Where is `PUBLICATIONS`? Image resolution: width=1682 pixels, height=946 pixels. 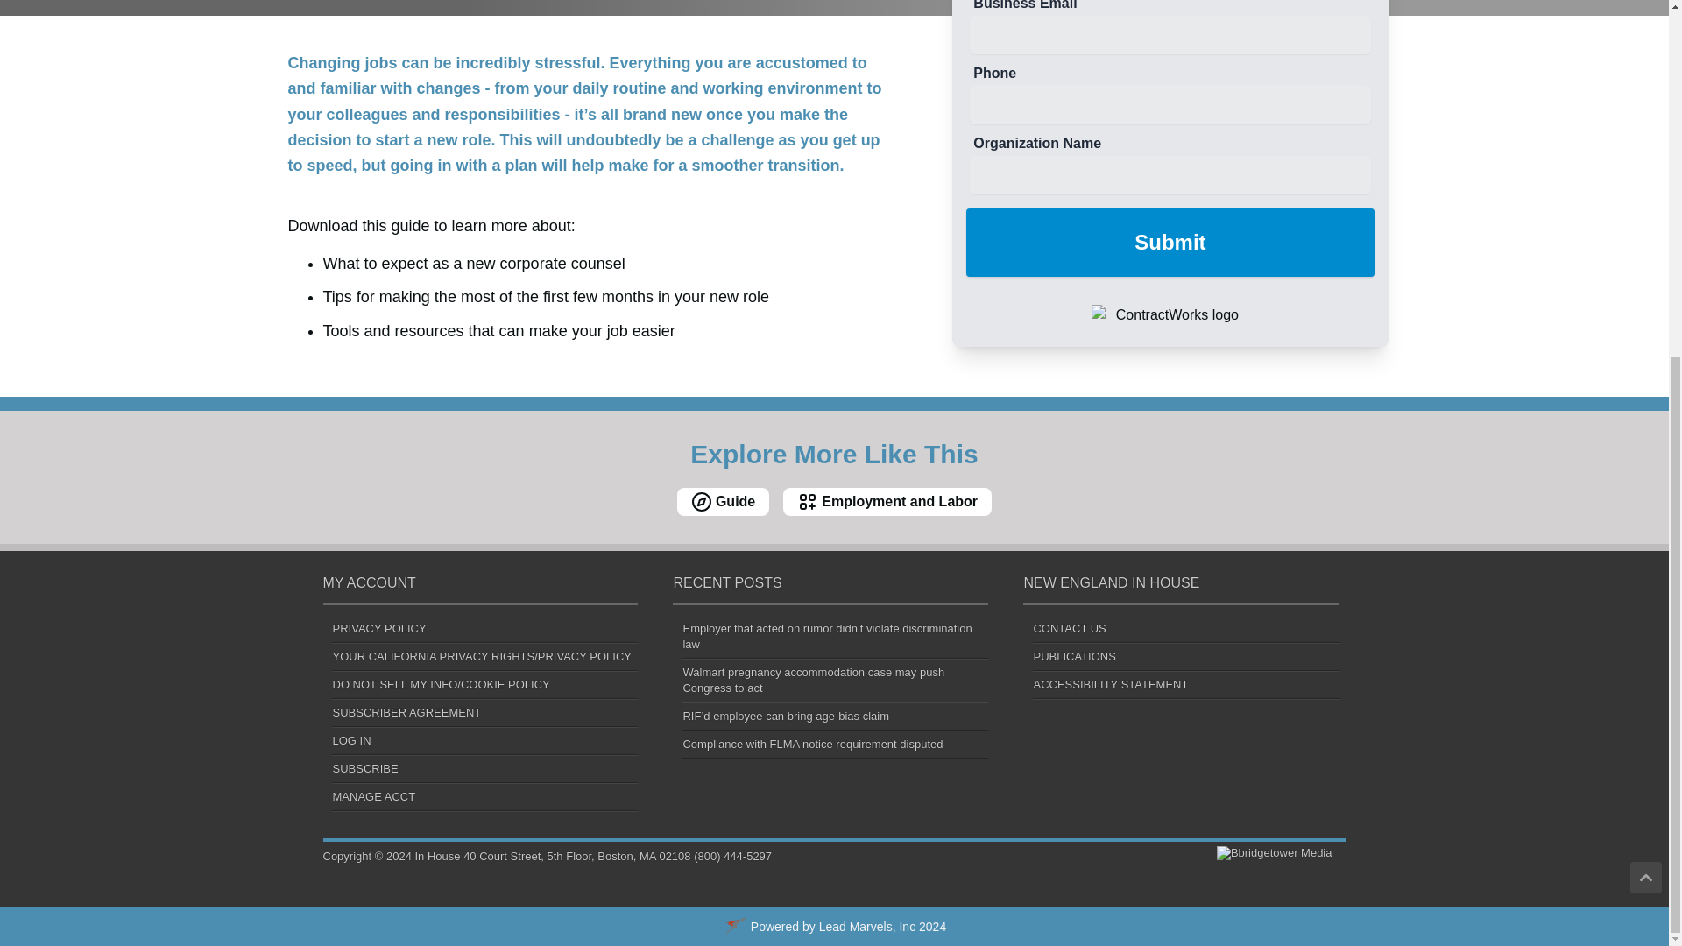
PUBLICATIONS is located at coordinates (1073, 656).